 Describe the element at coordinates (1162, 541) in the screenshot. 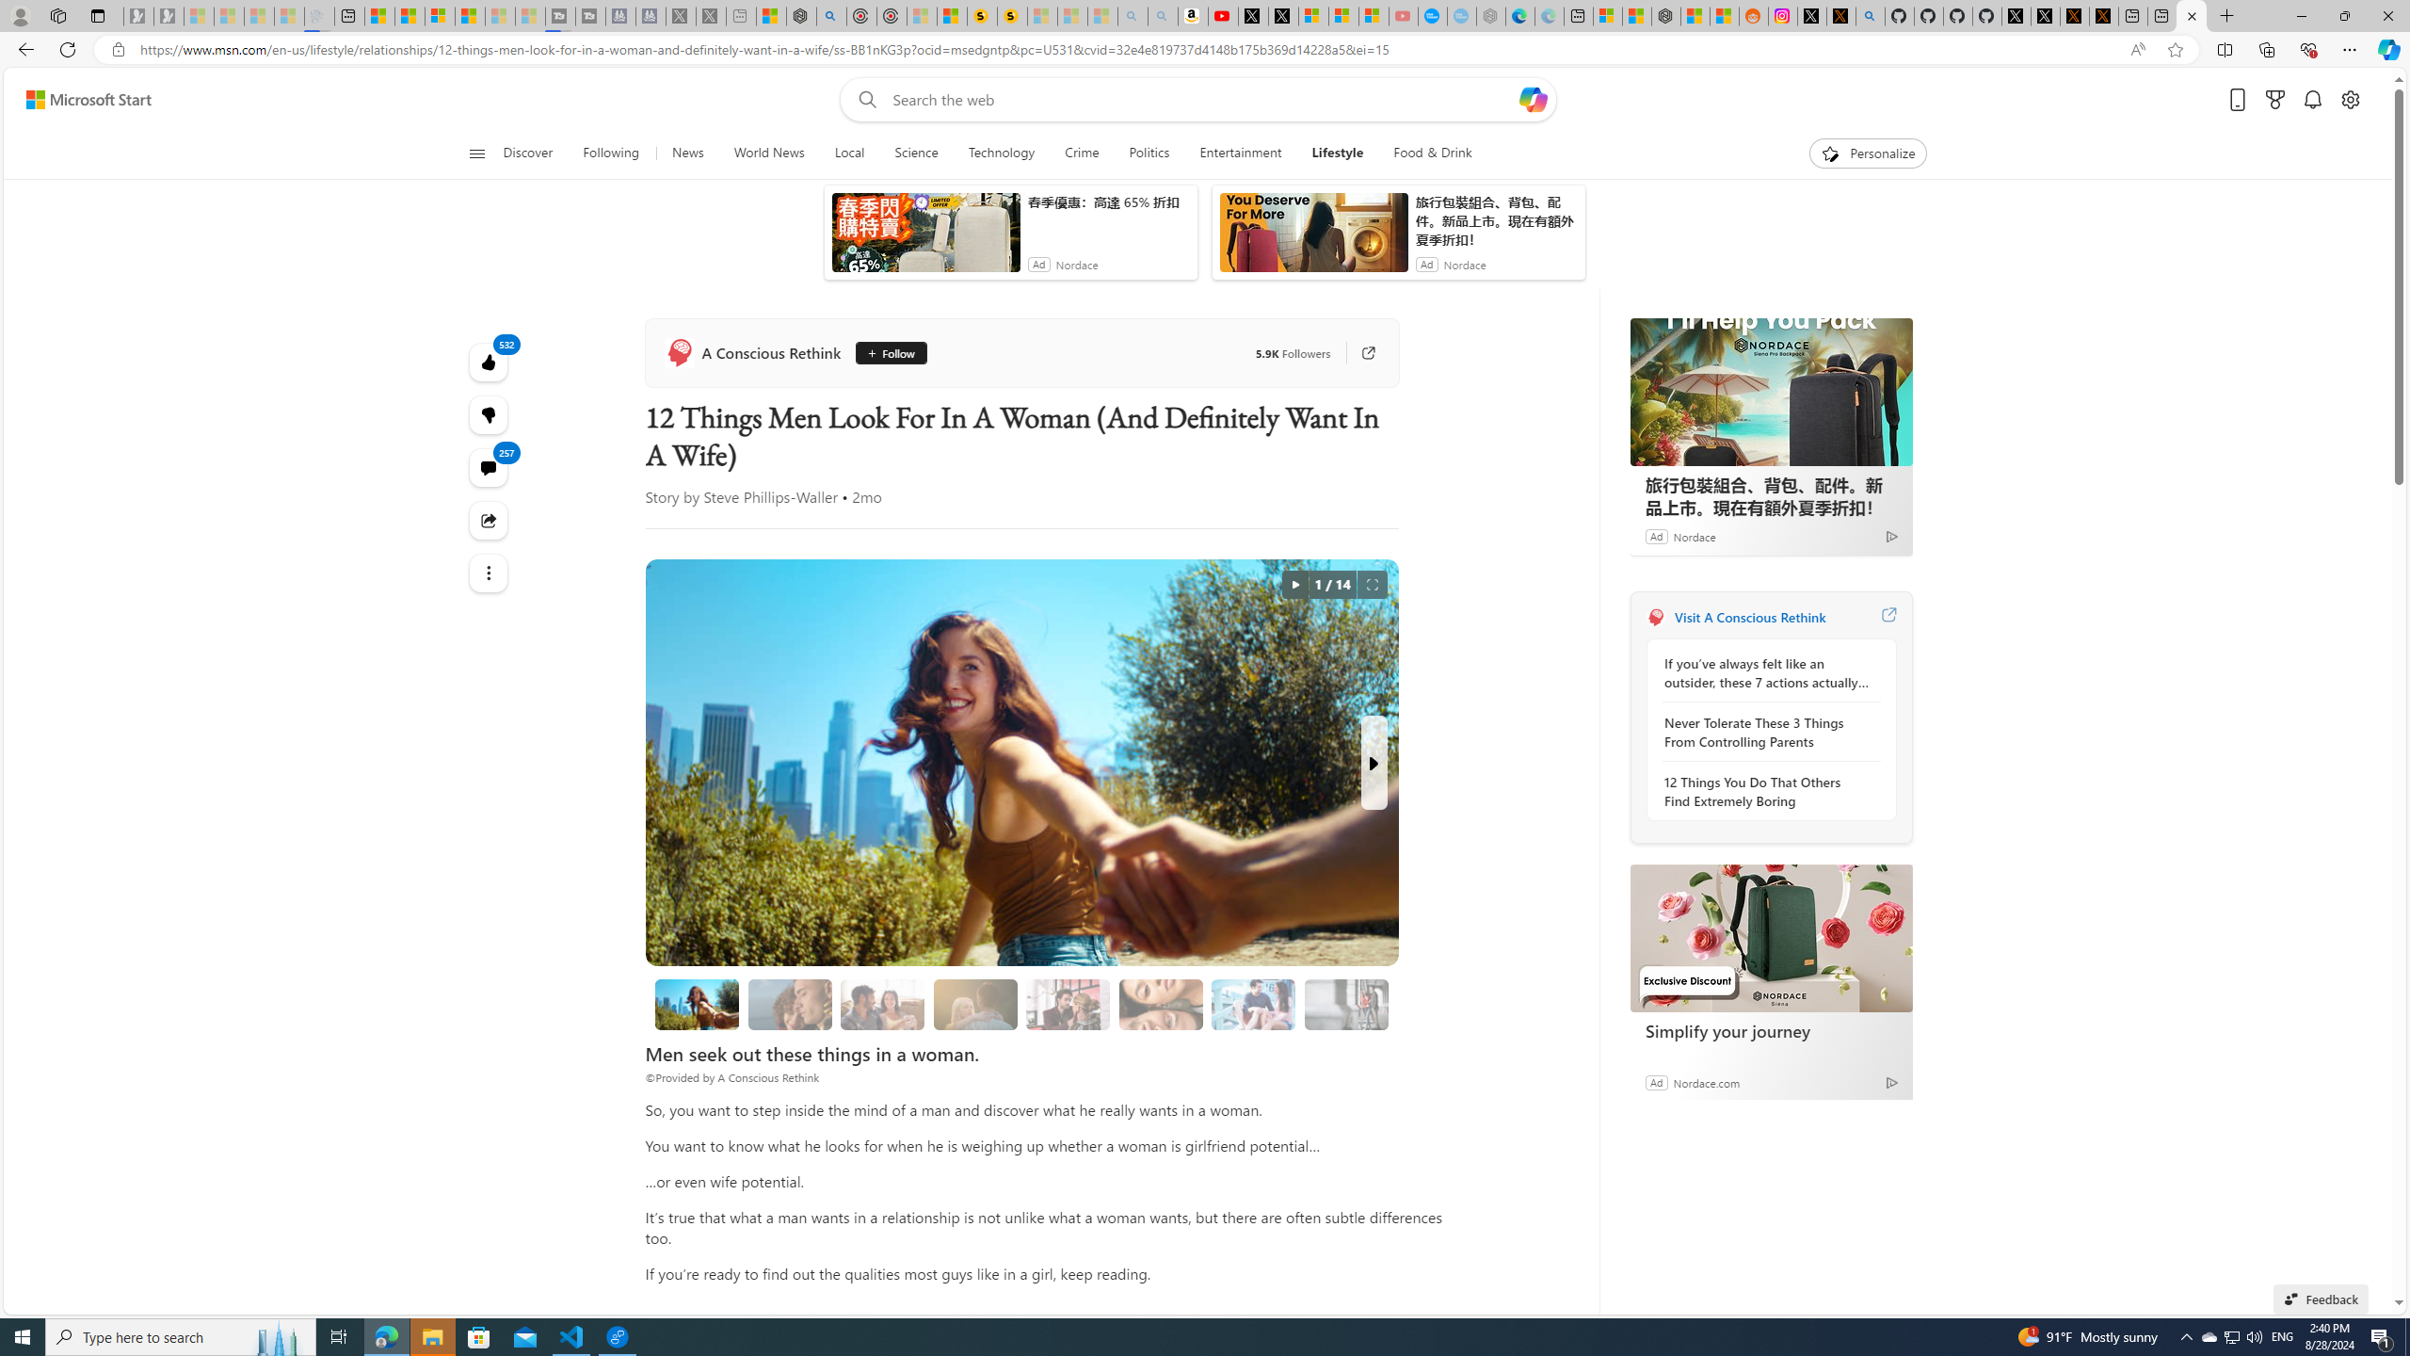

I see `View comments 509 Comment` at that location.